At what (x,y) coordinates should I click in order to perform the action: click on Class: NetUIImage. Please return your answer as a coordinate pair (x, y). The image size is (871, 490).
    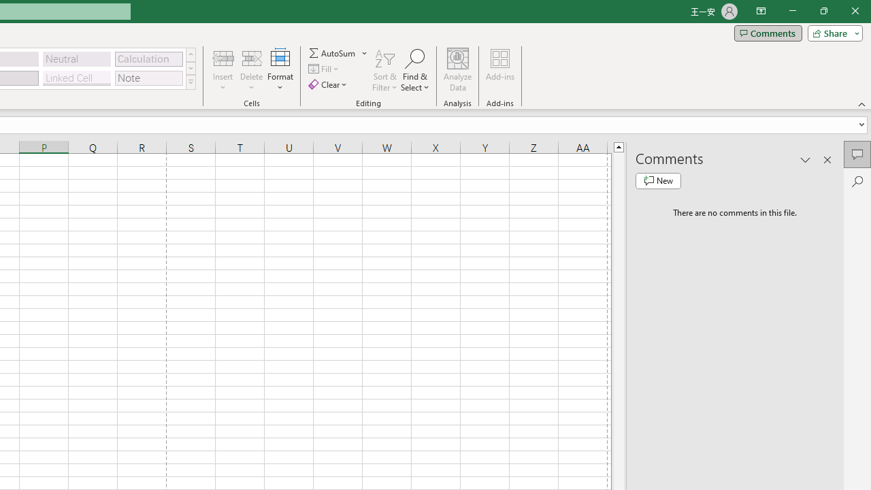
    Looking at the image, I should click on (191, 82).